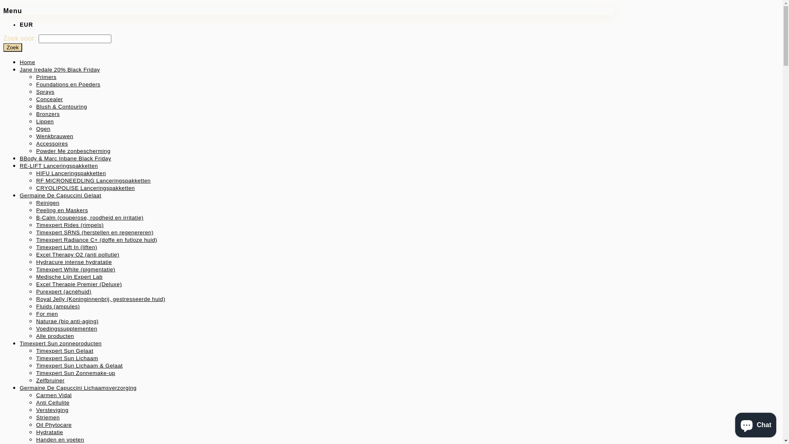 Image resolution: width=789 pixels, height=444 pixels. What do you see at coordinates (69, 276) in the screenshot?
I see `Medische Lijn Expert Lab` at bounding box center [69, 276].